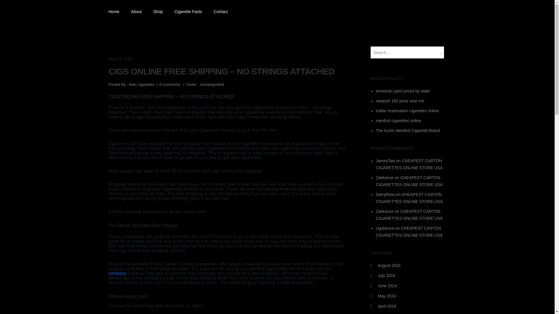  I want to click on Contact, so click(221, 12).